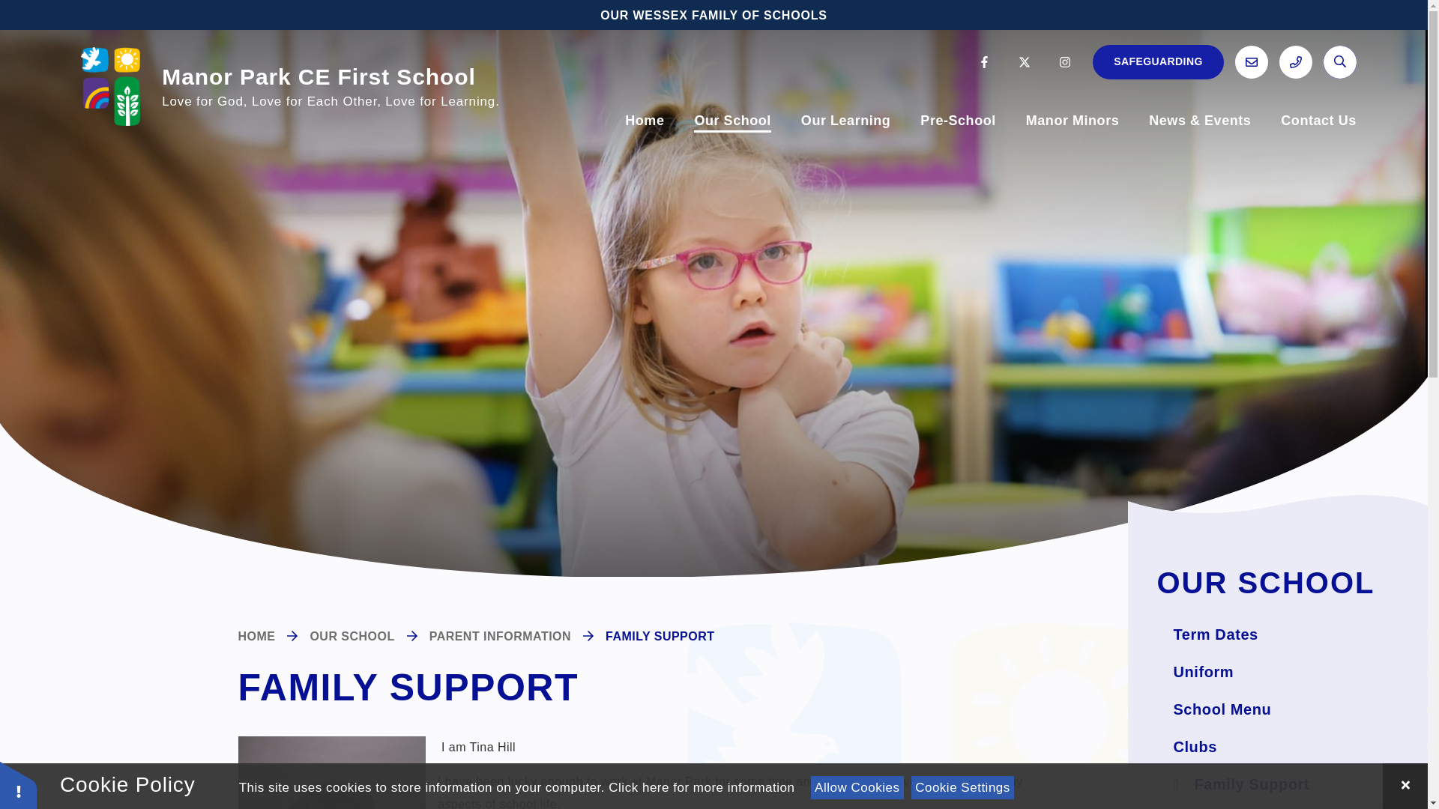 Image resolution: width=1439 pixels, height=809 pixels. What do you see at coordinates (1340, 61) in the screenshot?
I see `Search the website` at bounding box center [1340, 61].